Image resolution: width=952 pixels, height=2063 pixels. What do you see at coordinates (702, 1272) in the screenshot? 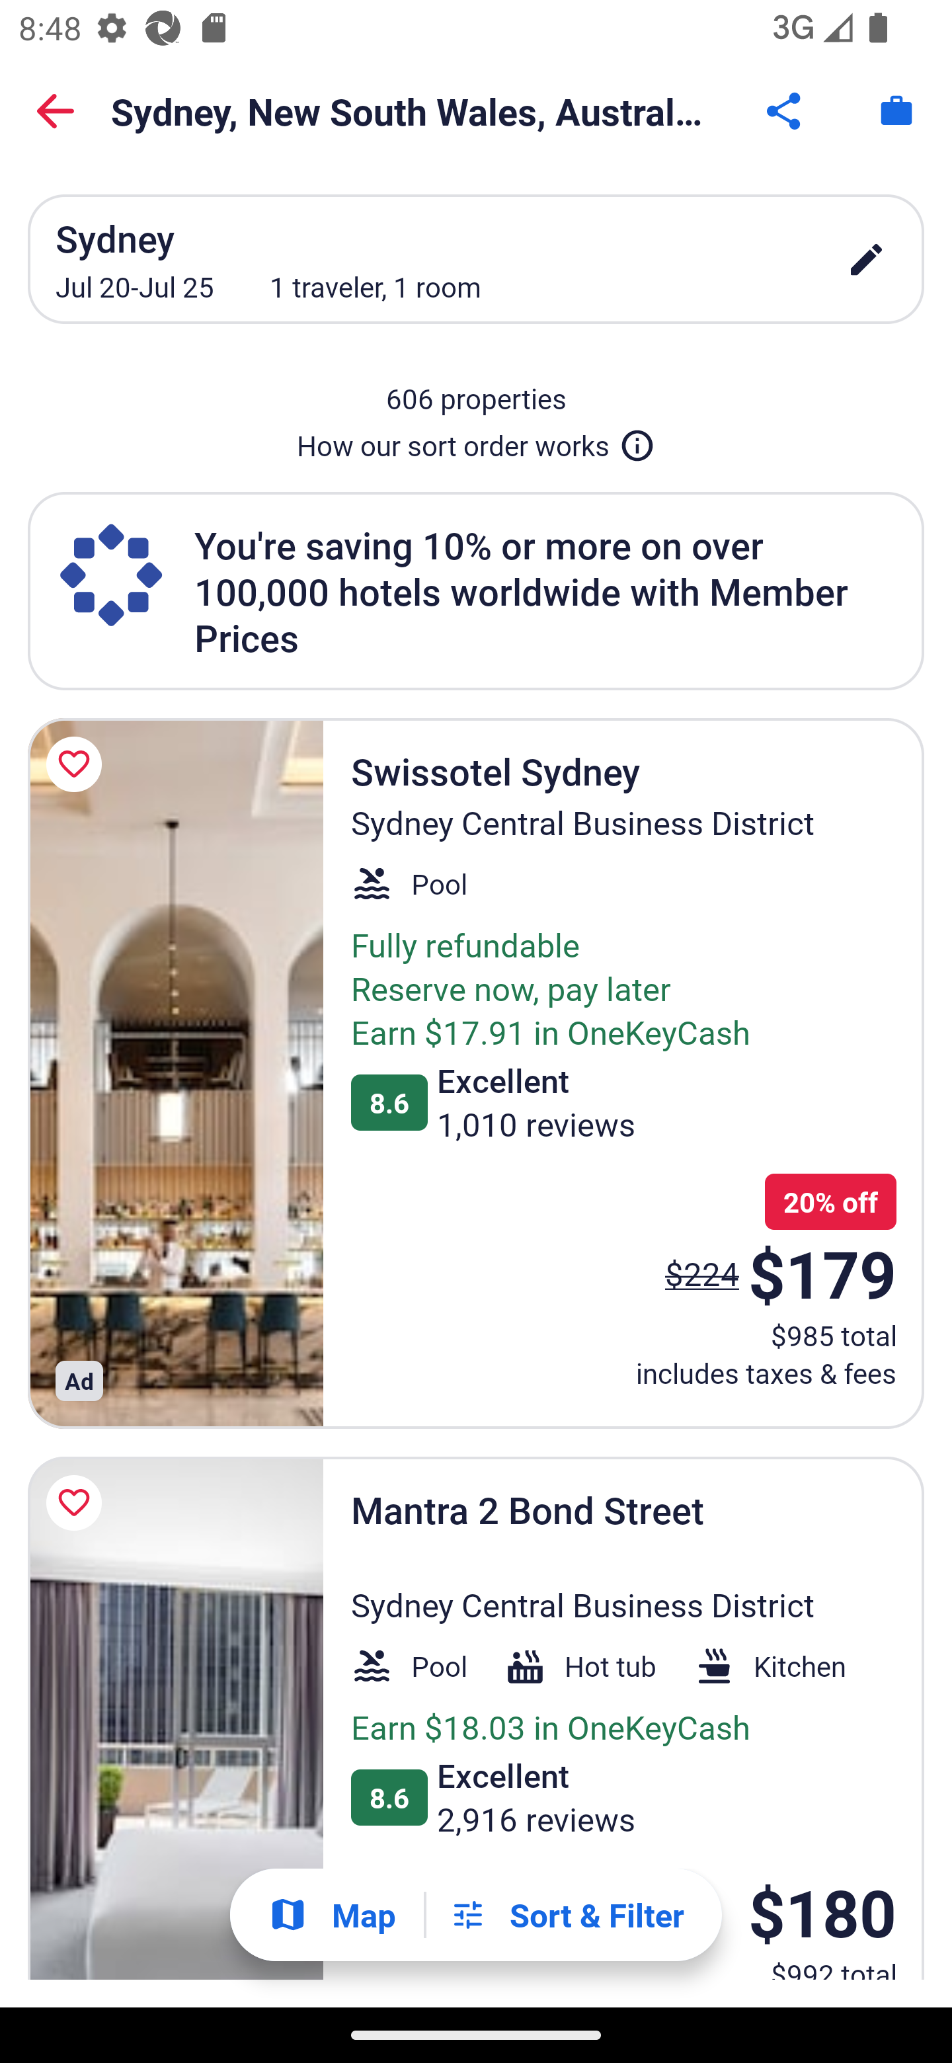
I see `$224 The price was $224` at bounding box center [702, 1272].